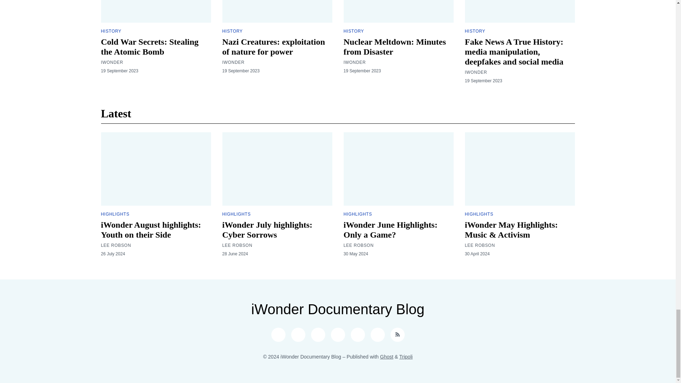  Describe the element at coordinates (149, 46) in the screenshot. I see `Cold War Secrets: Stealing the Atomic Bomb` at that location.